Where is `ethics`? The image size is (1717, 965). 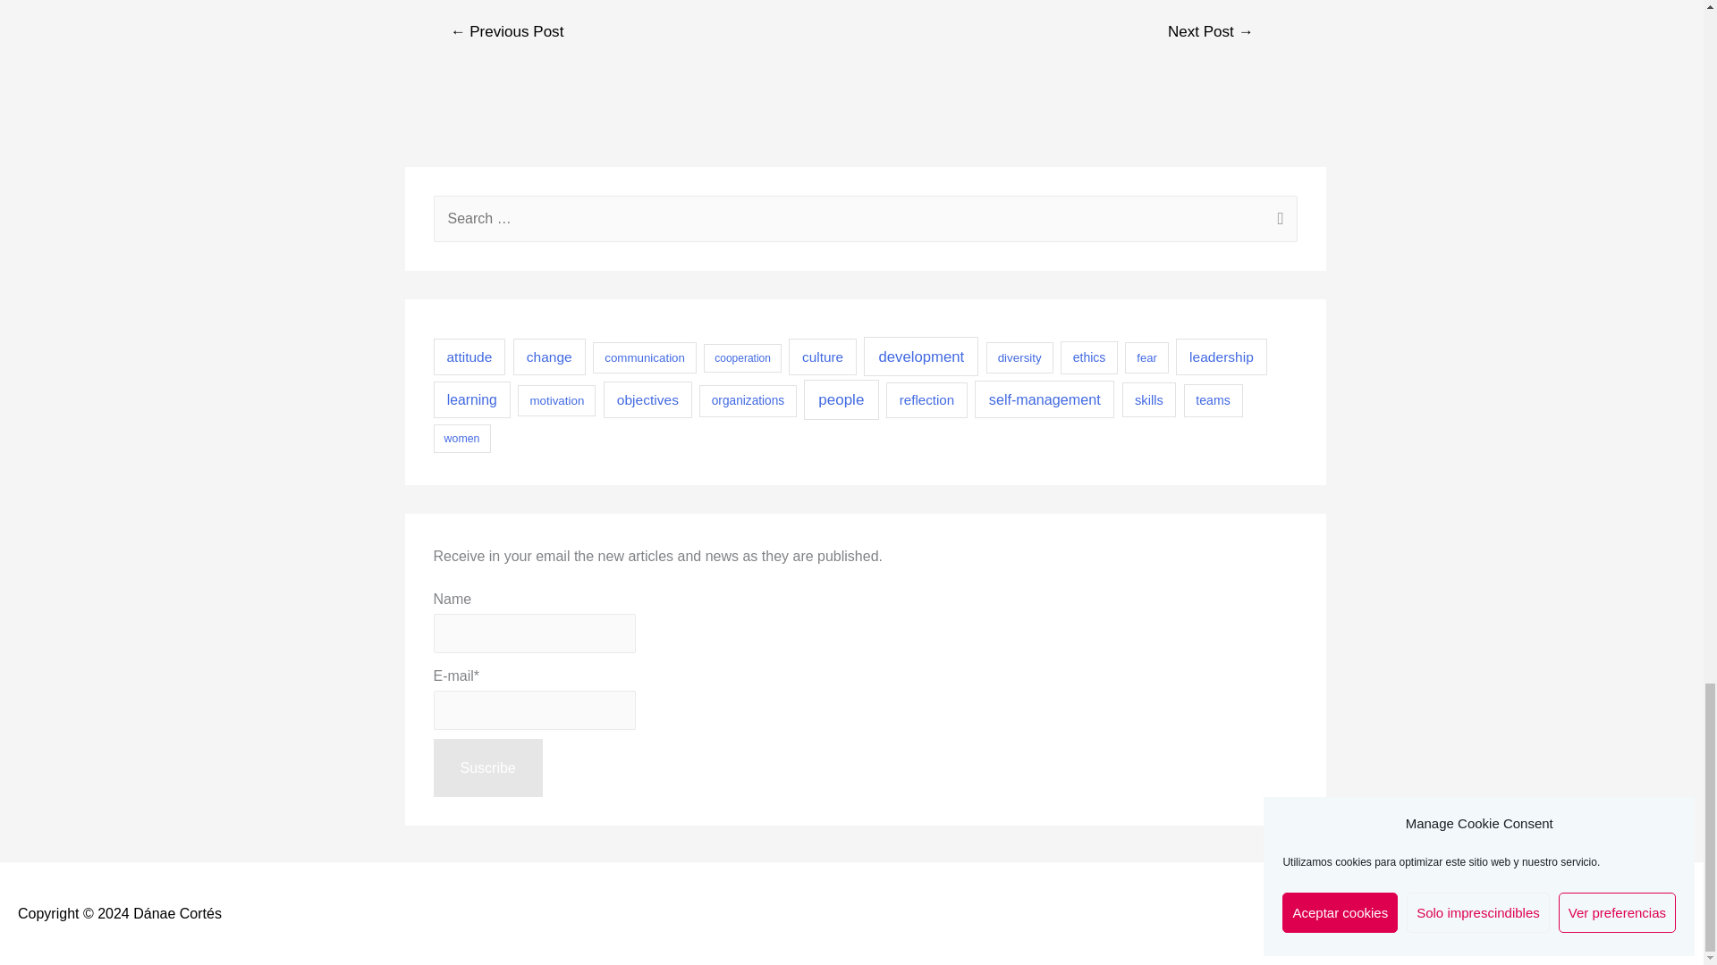
ethics is located at coordinates (1089, 357).